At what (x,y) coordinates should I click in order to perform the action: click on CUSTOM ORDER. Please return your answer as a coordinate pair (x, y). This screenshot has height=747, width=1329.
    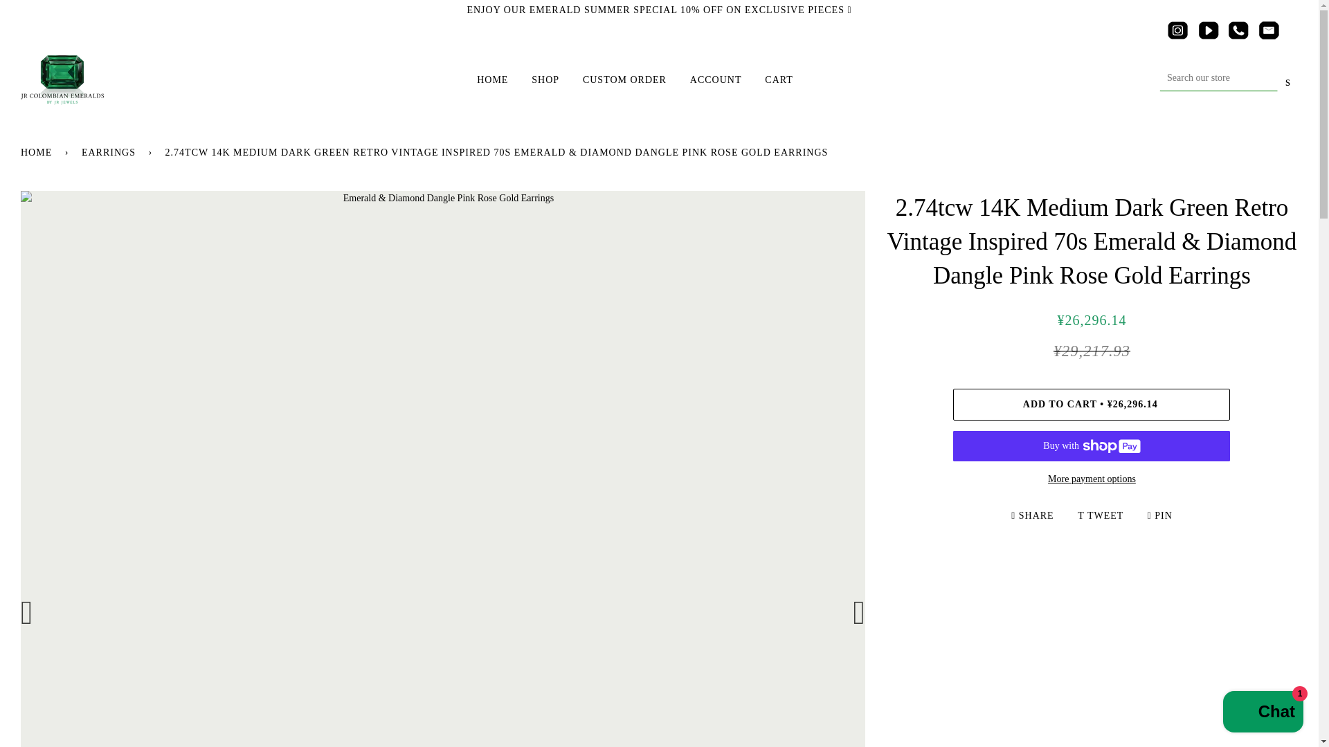
    Looking at the image, I should click on (615, 80).